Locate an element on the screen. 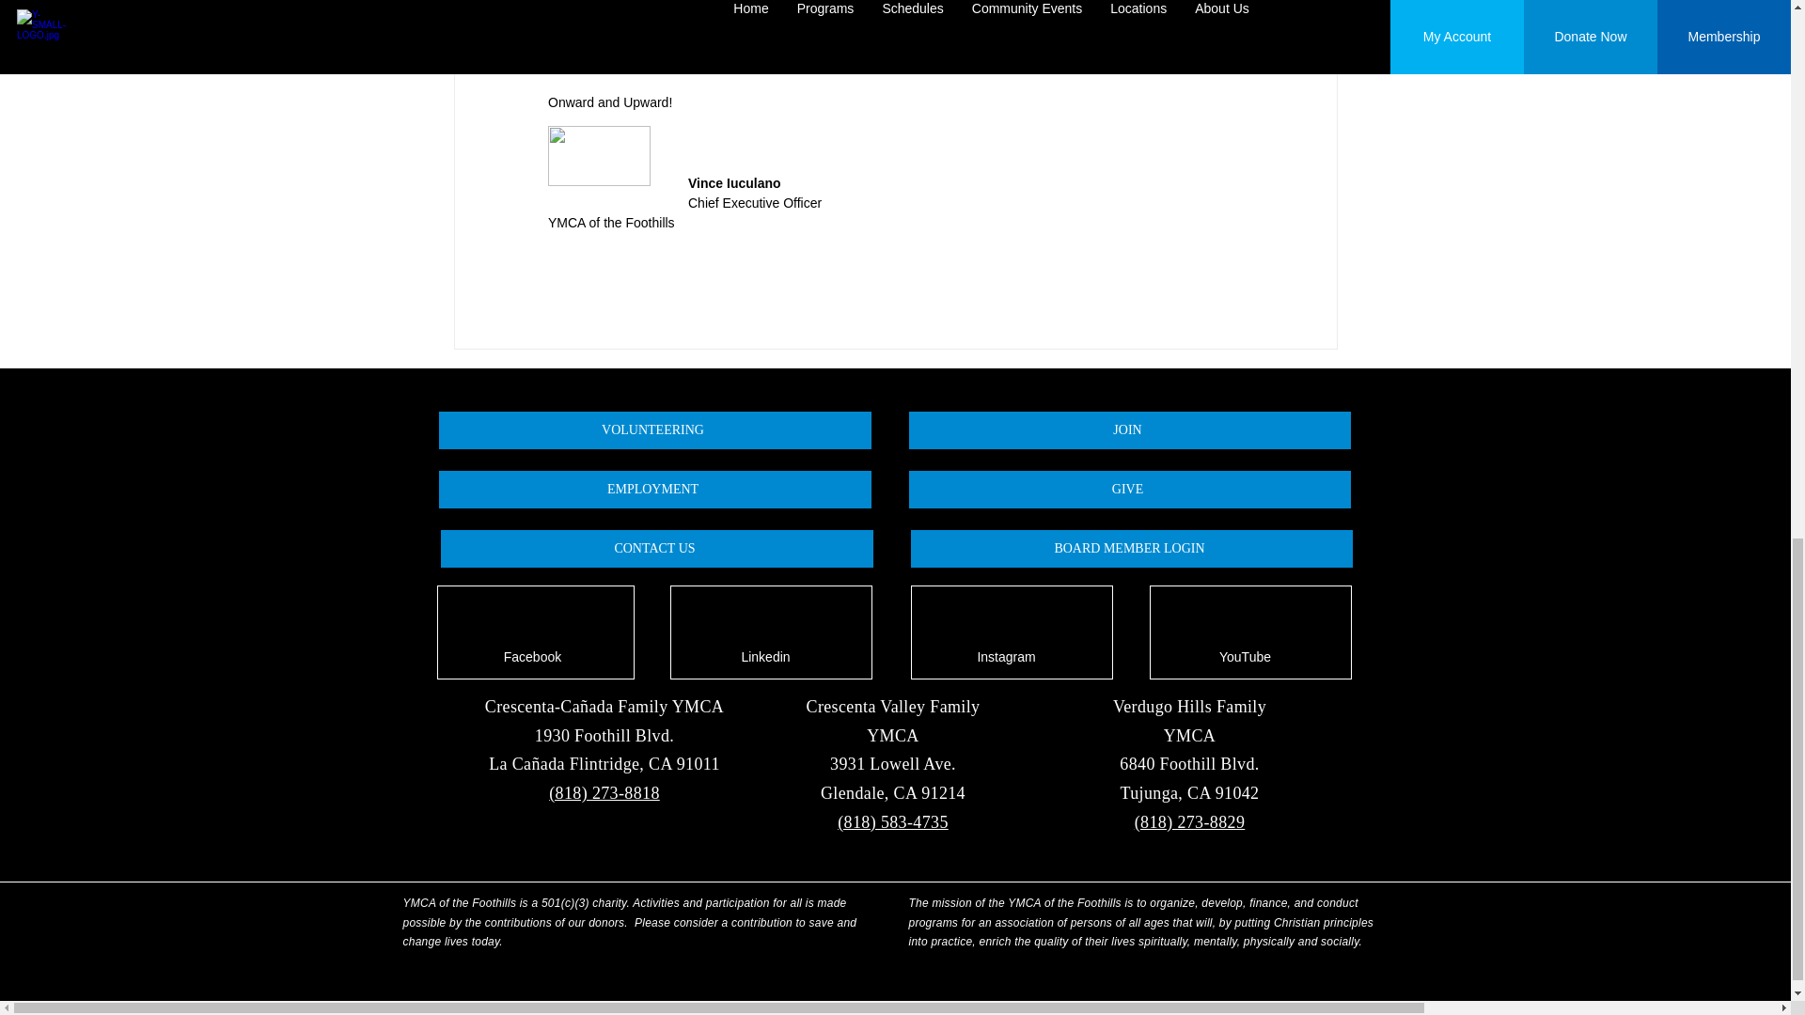 The image size is (1805, 1015). VOLUNTEERING is located at coordinates (654, 430).